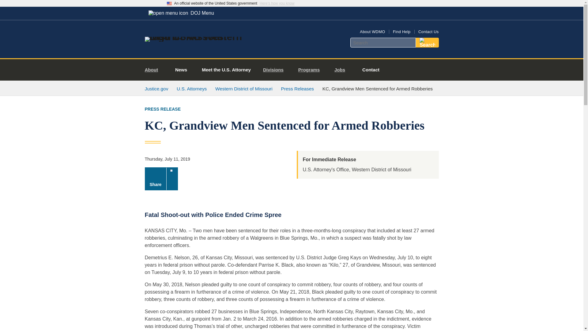 Image resolution: width=588 pixels, height=331 pixels. I want to click on Meet the U.S. Attorney, so click(226, 70).